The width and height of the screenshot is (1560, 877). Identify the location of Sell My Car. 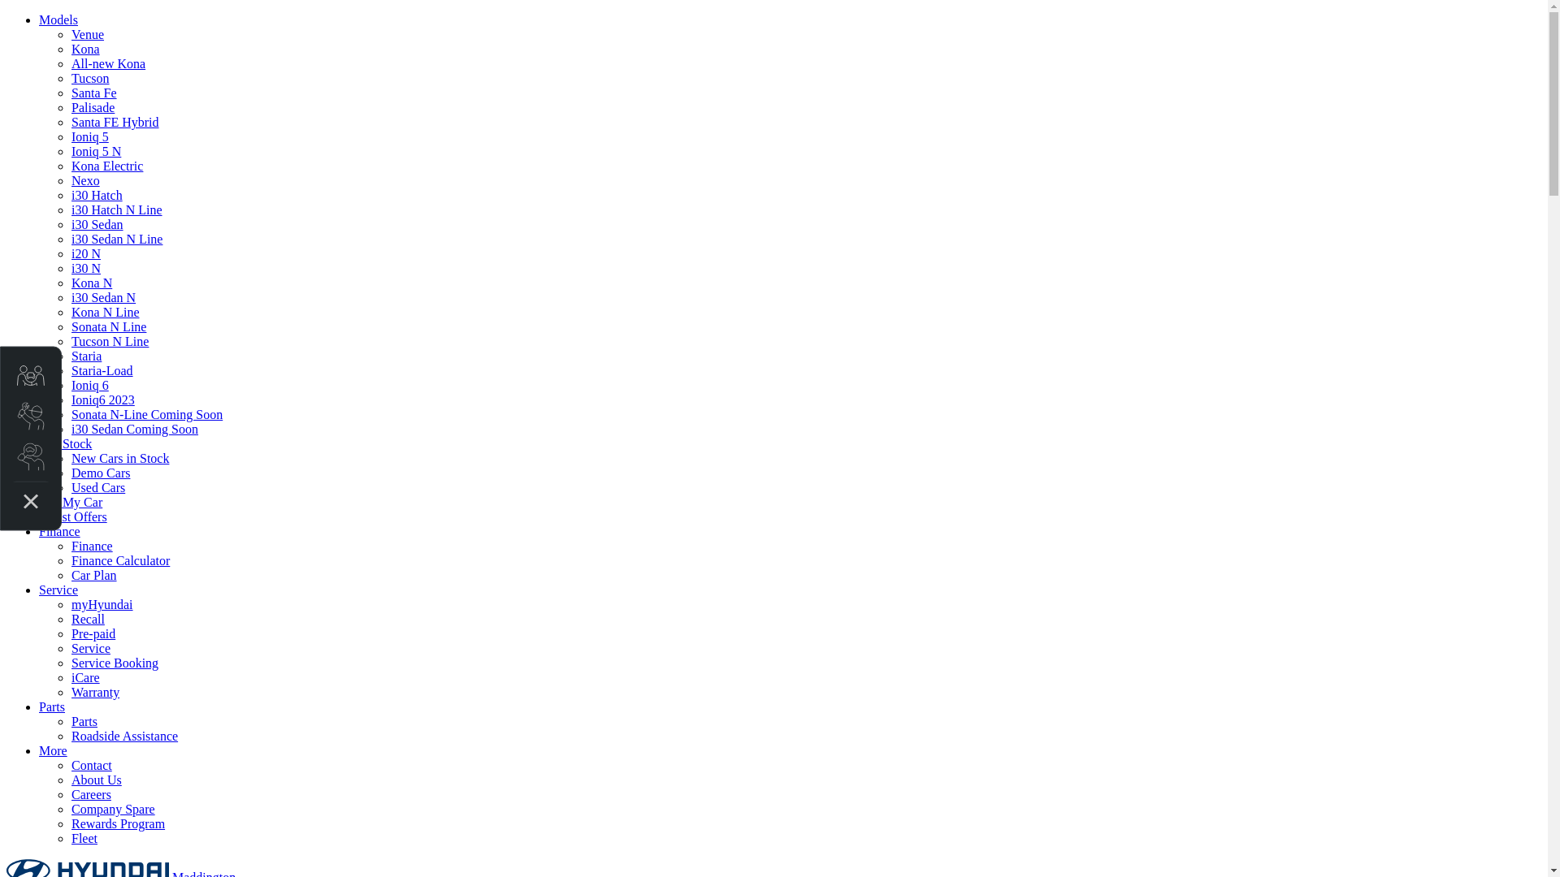
(71, 502).